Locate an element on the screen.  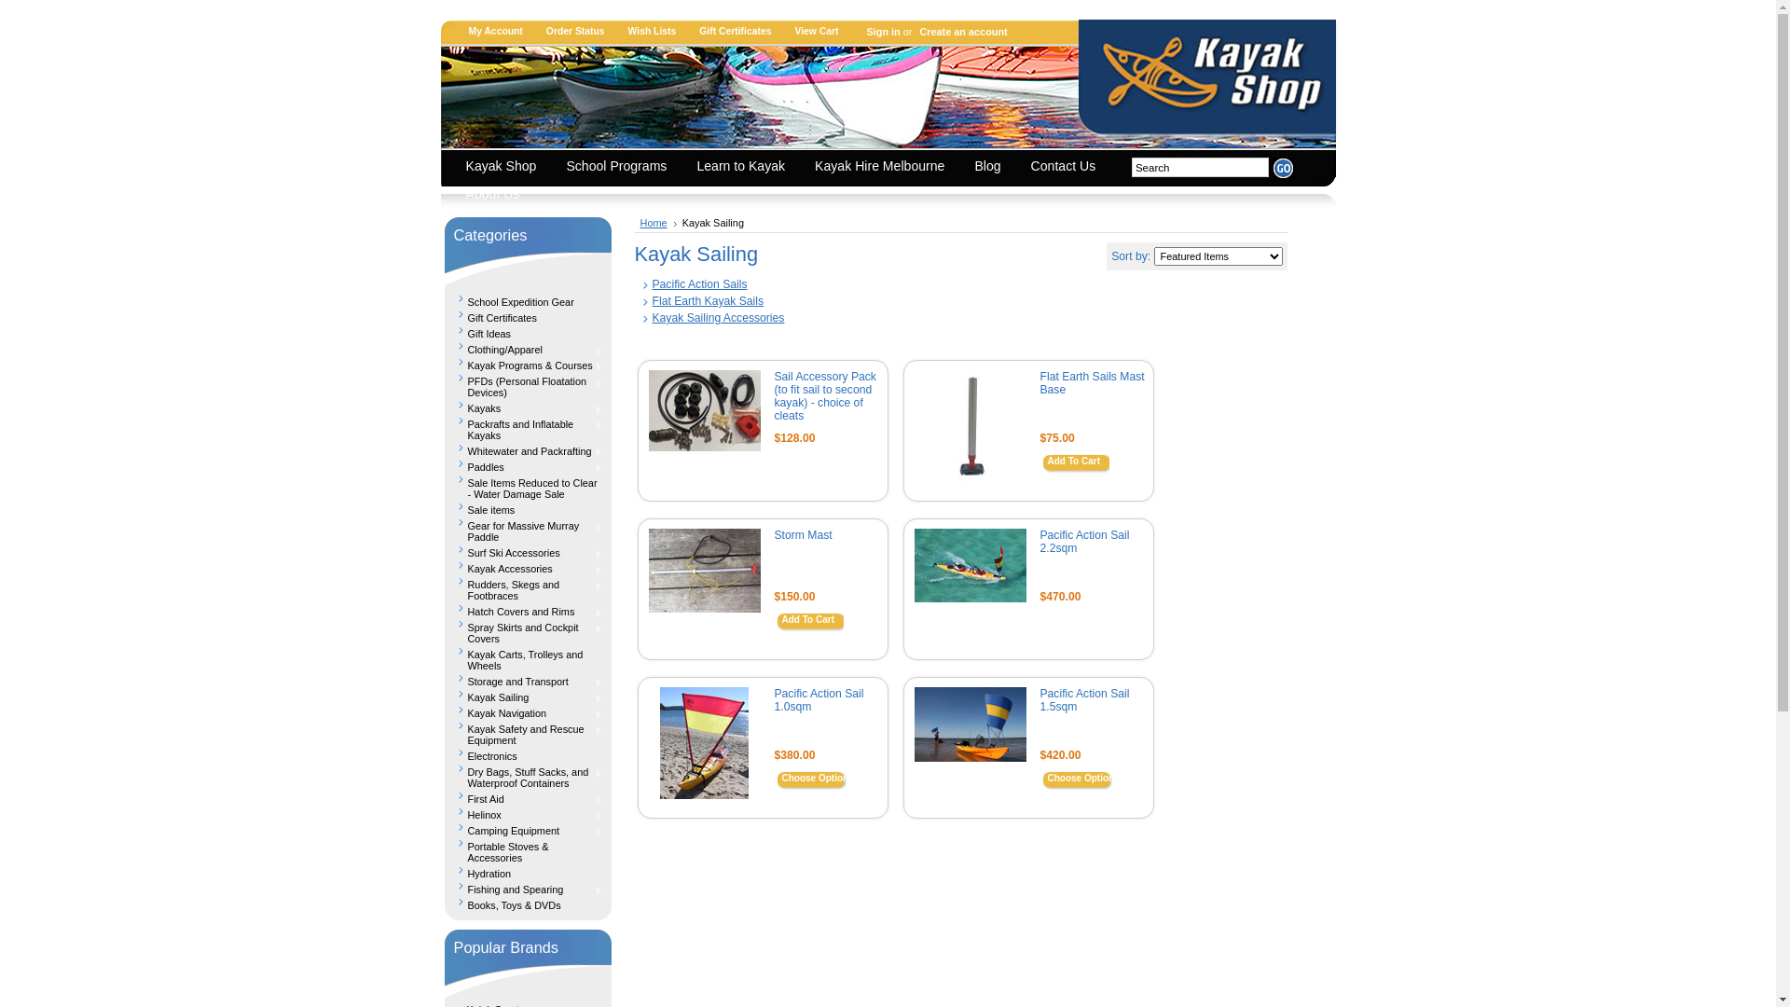
Kayak Hire Melbourne is located at coordinates (884, 168).